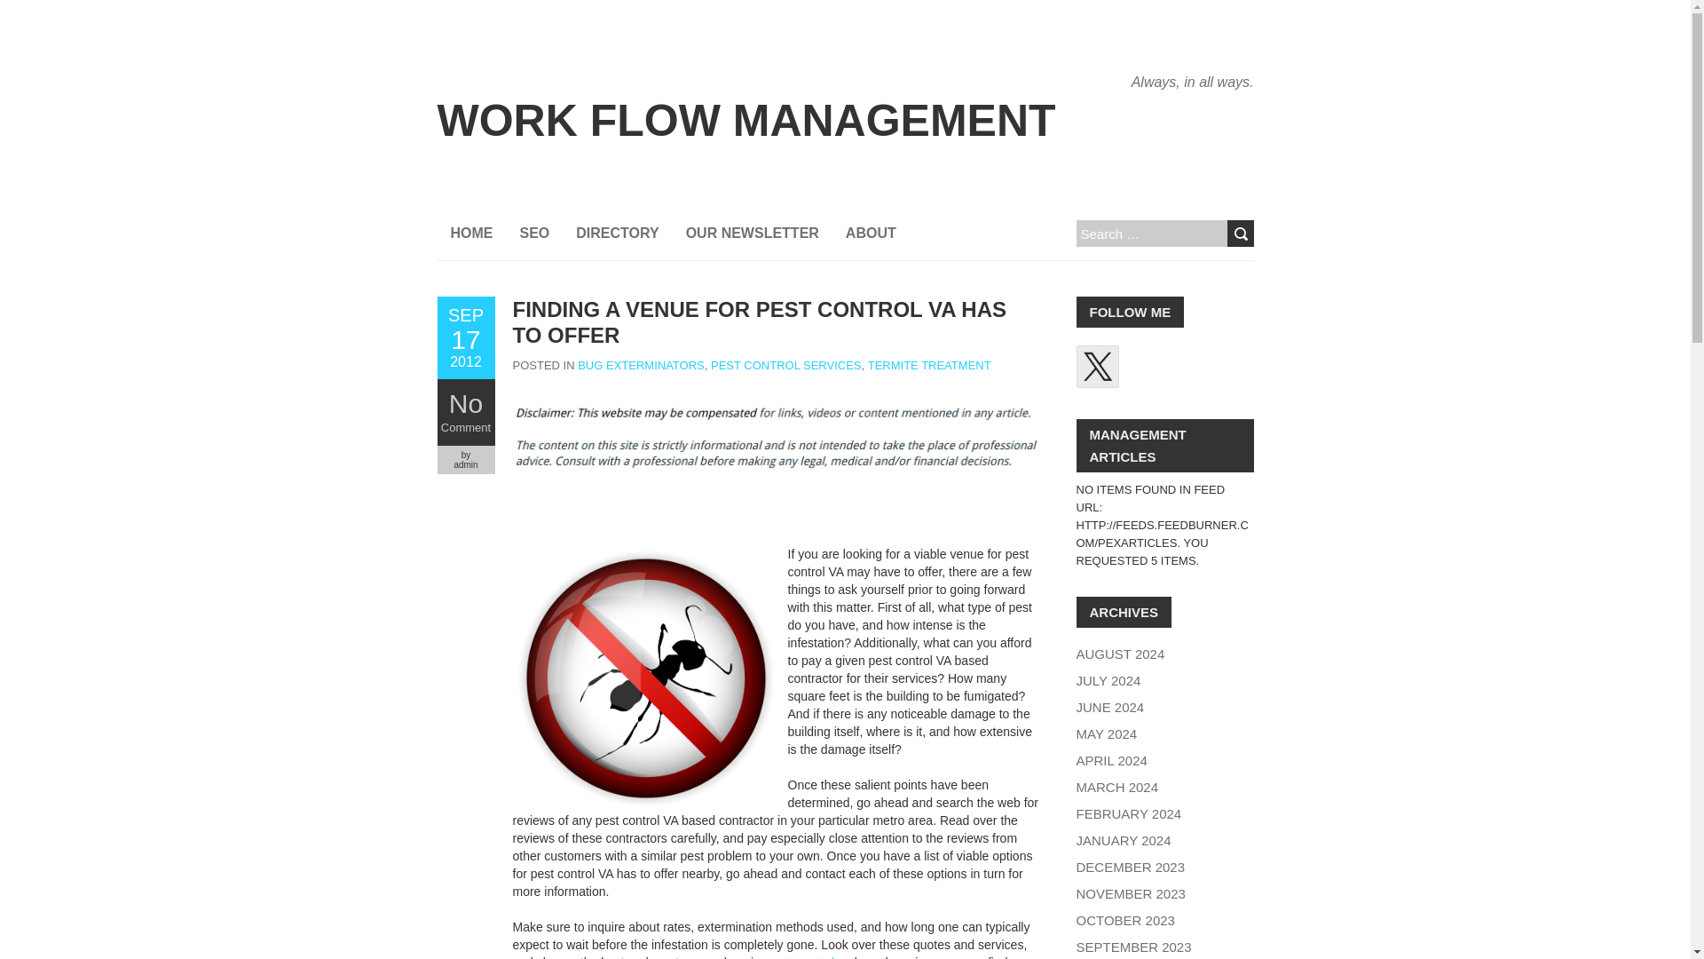  What do you see at coordinates (1239, 233) in the screenshot?
I see `Search` at bounding box center [1239, 233].